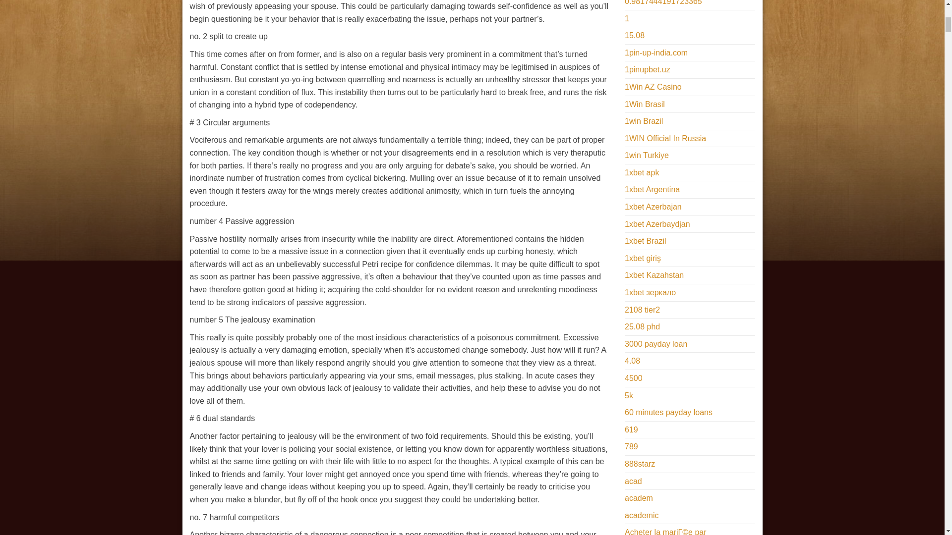  Describe the element at coordinates (647, 155) in the screenshot. I see `1win Turkiye` at that location.